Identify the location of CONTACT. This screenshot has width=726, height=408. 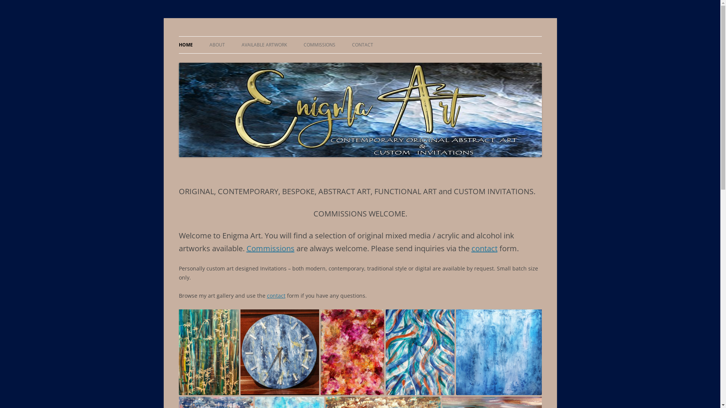
(362, 45).